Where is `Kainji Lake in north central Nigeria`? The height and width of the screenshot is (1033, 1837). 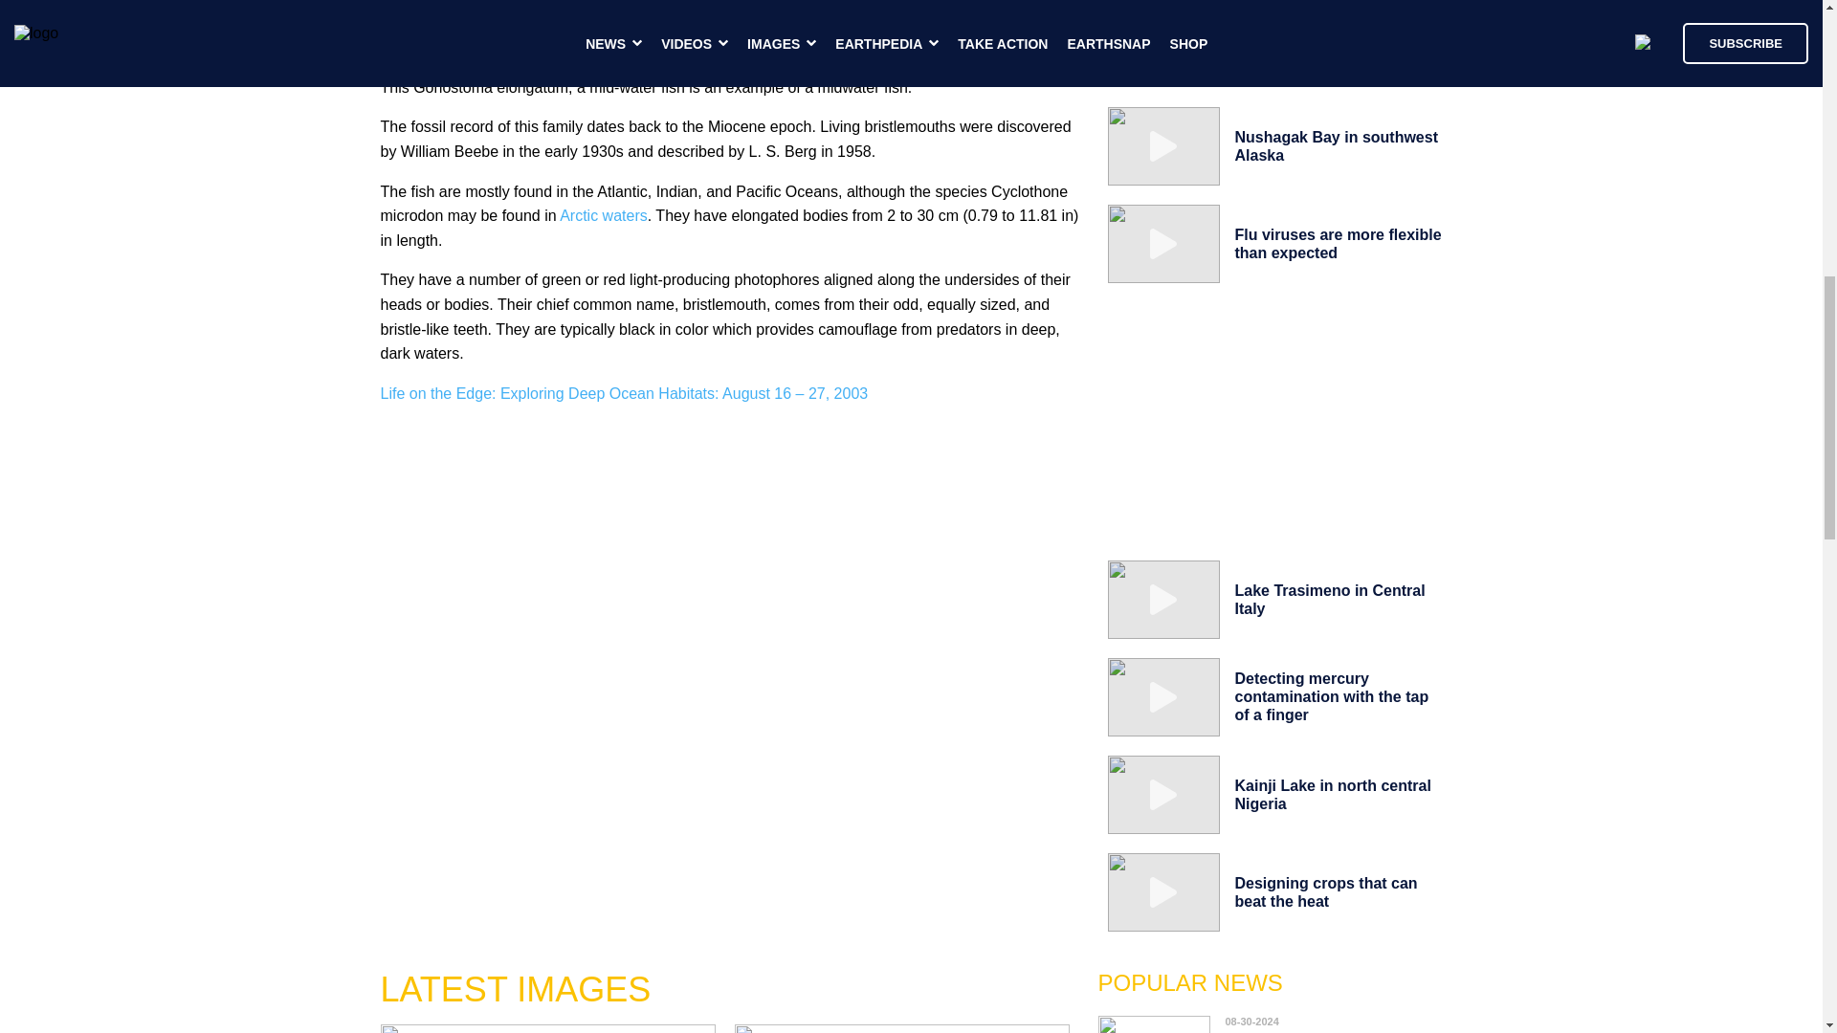 Kainji Lake in north central Nigeria is located at coordinates (1332, 794).